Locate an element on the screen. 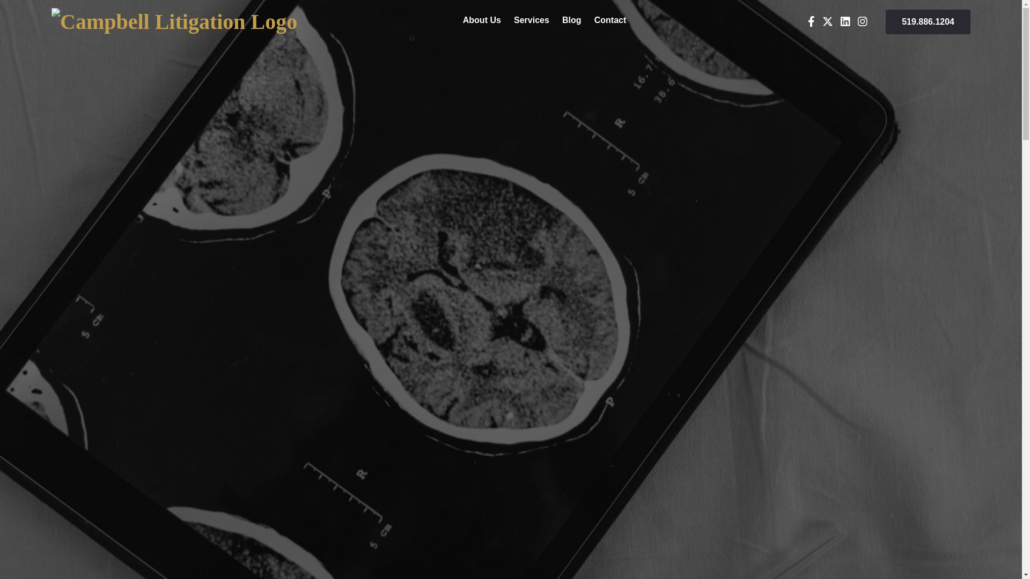  About Us is located at coordinates (482, 23).